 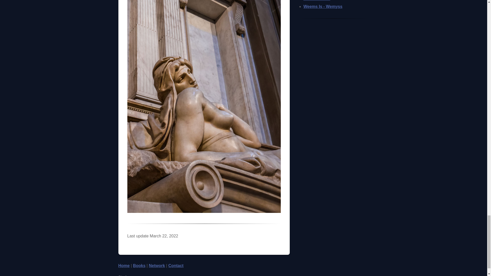 I want to click on Where to Flee, so click(x=317, y=1).